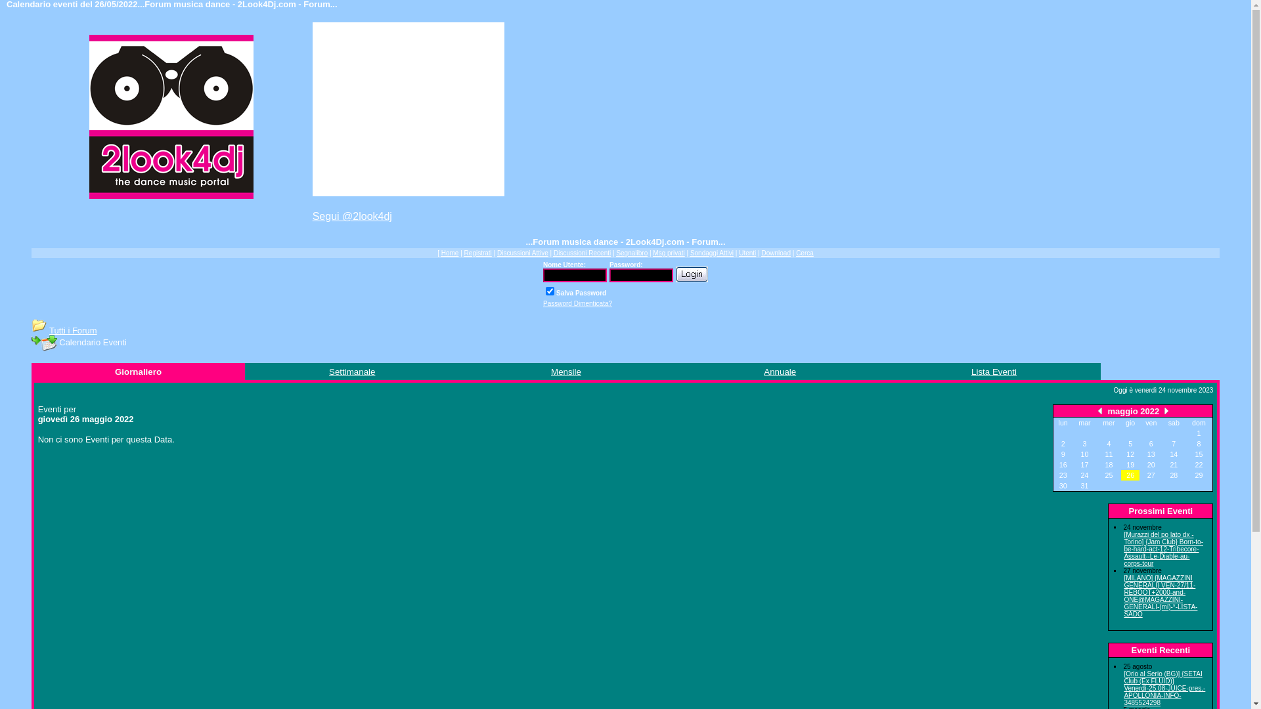 Image resolution: width=1261 pixels, height=709 pixels. Describe the element at coordinates (1130, 465) in the screenshot. I see `19` at that location.